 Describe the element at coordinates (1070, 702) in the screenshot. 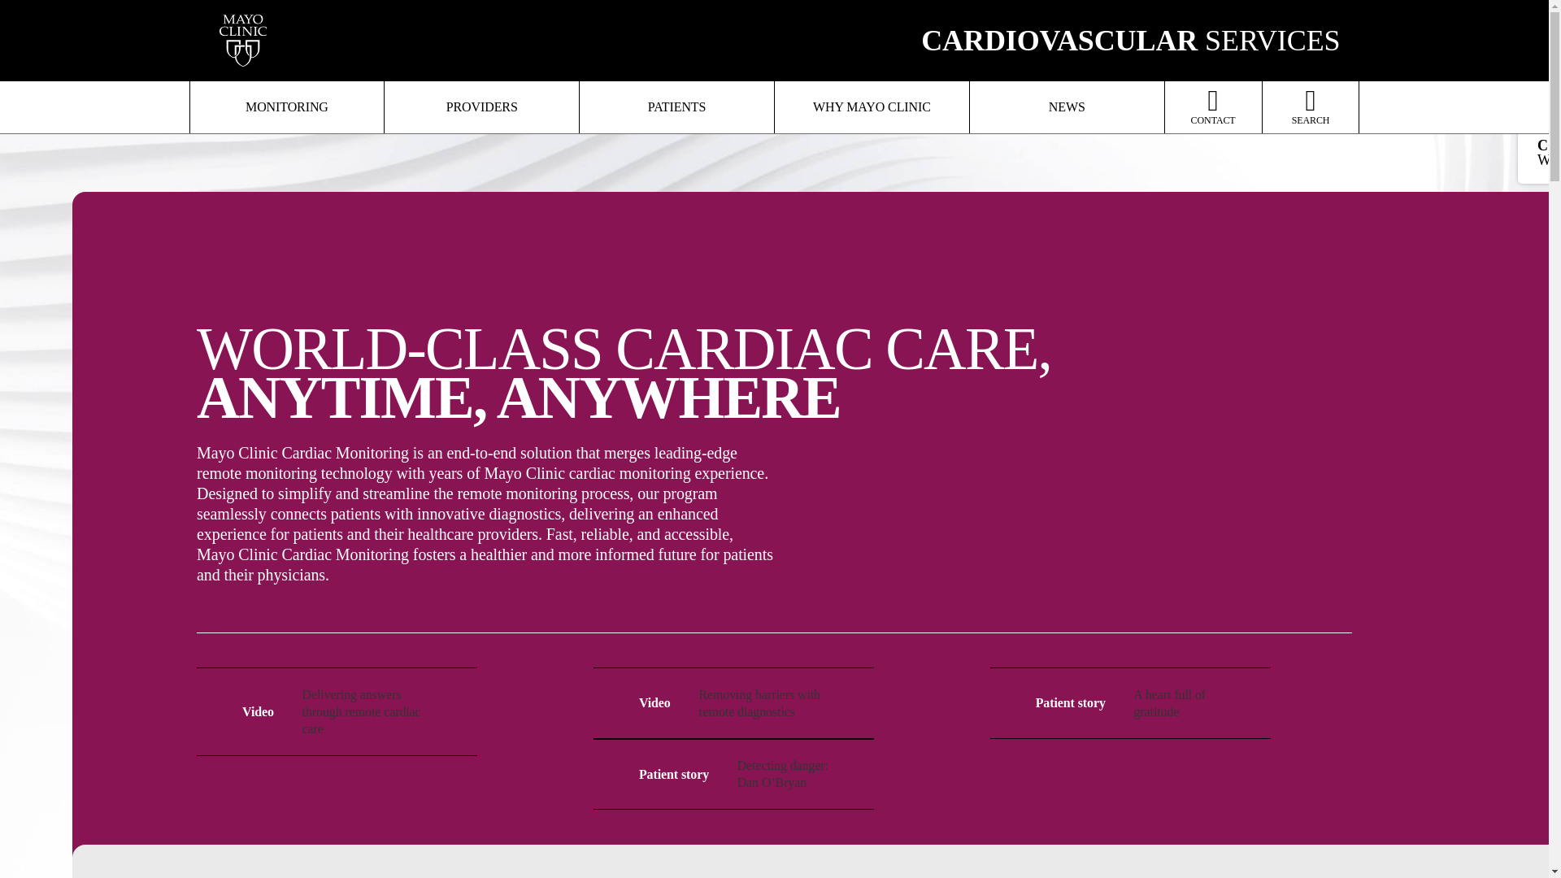

I see `Patient story` at that location.